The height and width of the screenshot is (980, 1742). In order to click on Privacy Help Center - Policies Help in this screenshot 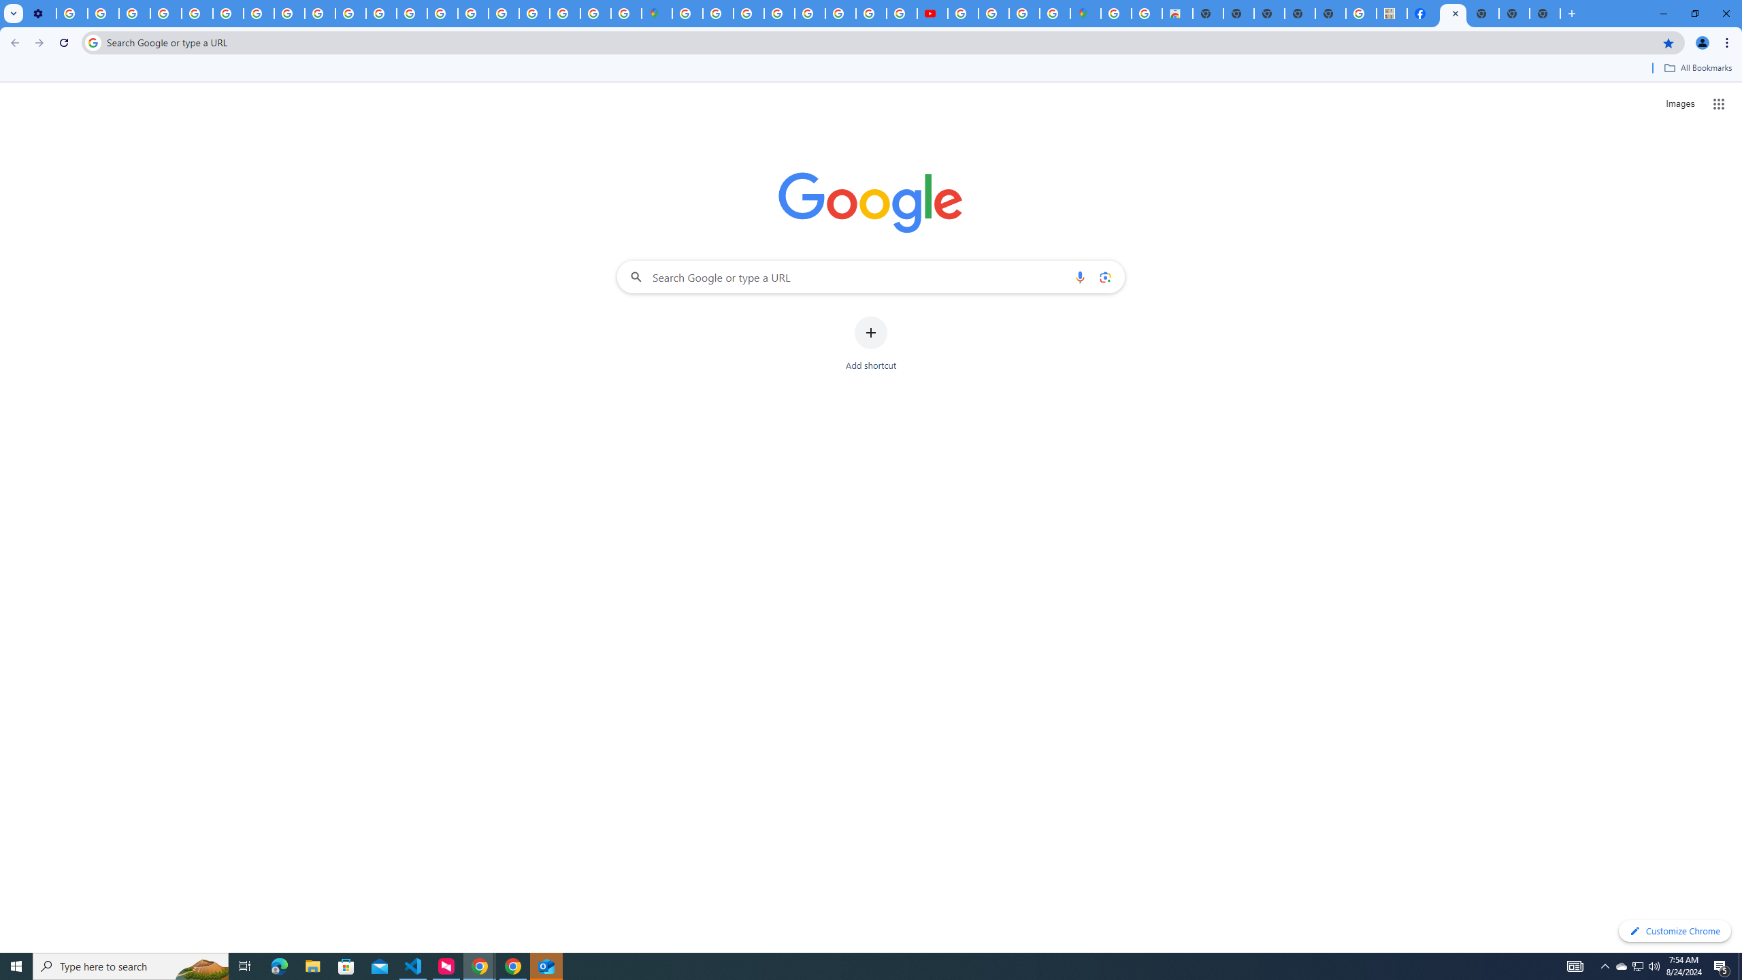, I will do `click(871, 14)`.